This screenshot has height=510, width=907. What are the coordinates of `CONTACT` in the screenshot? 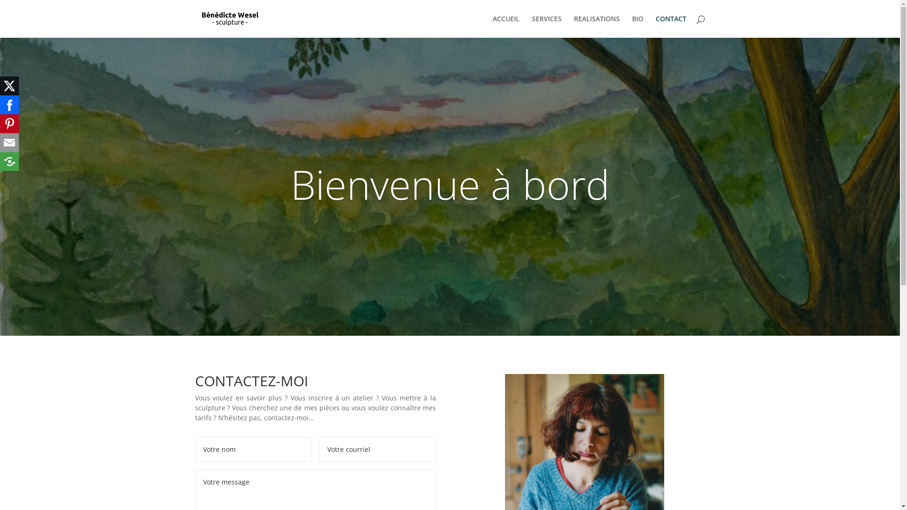 It's located at (671, 26).